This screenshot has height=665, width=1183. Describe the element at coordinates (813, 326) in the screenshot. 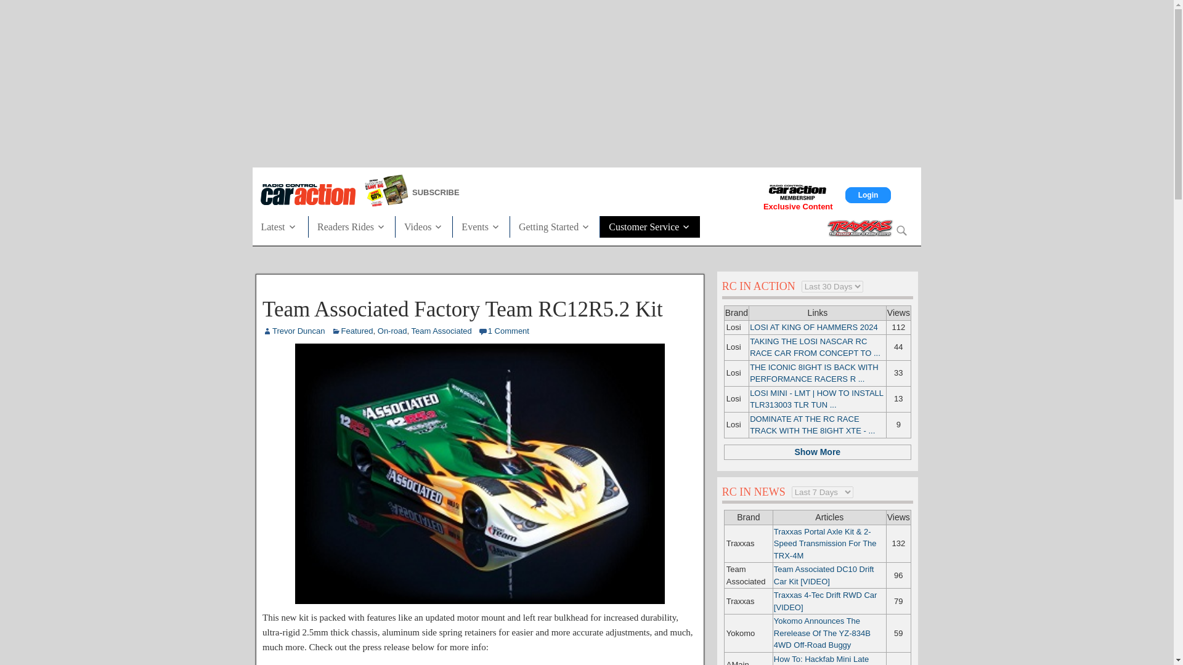

I see `LOSI AT KING OF HAMMERS 2024` at that location.